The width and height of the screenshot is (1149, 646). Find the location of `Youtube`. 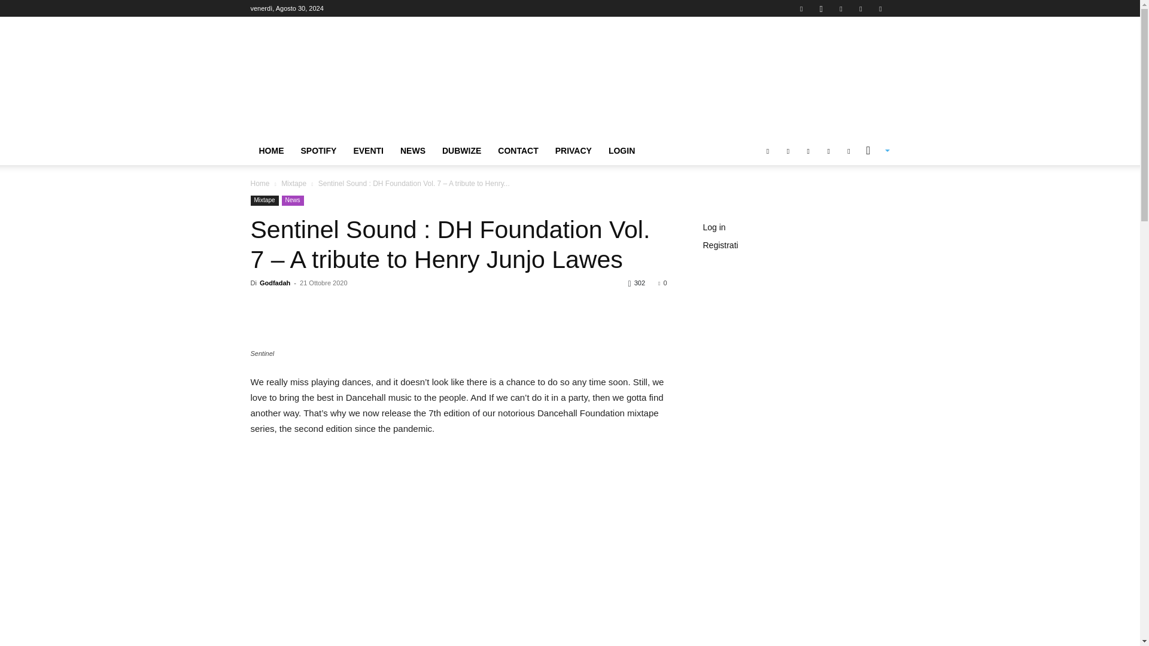

Youtube is located at coordinates (880, 8).